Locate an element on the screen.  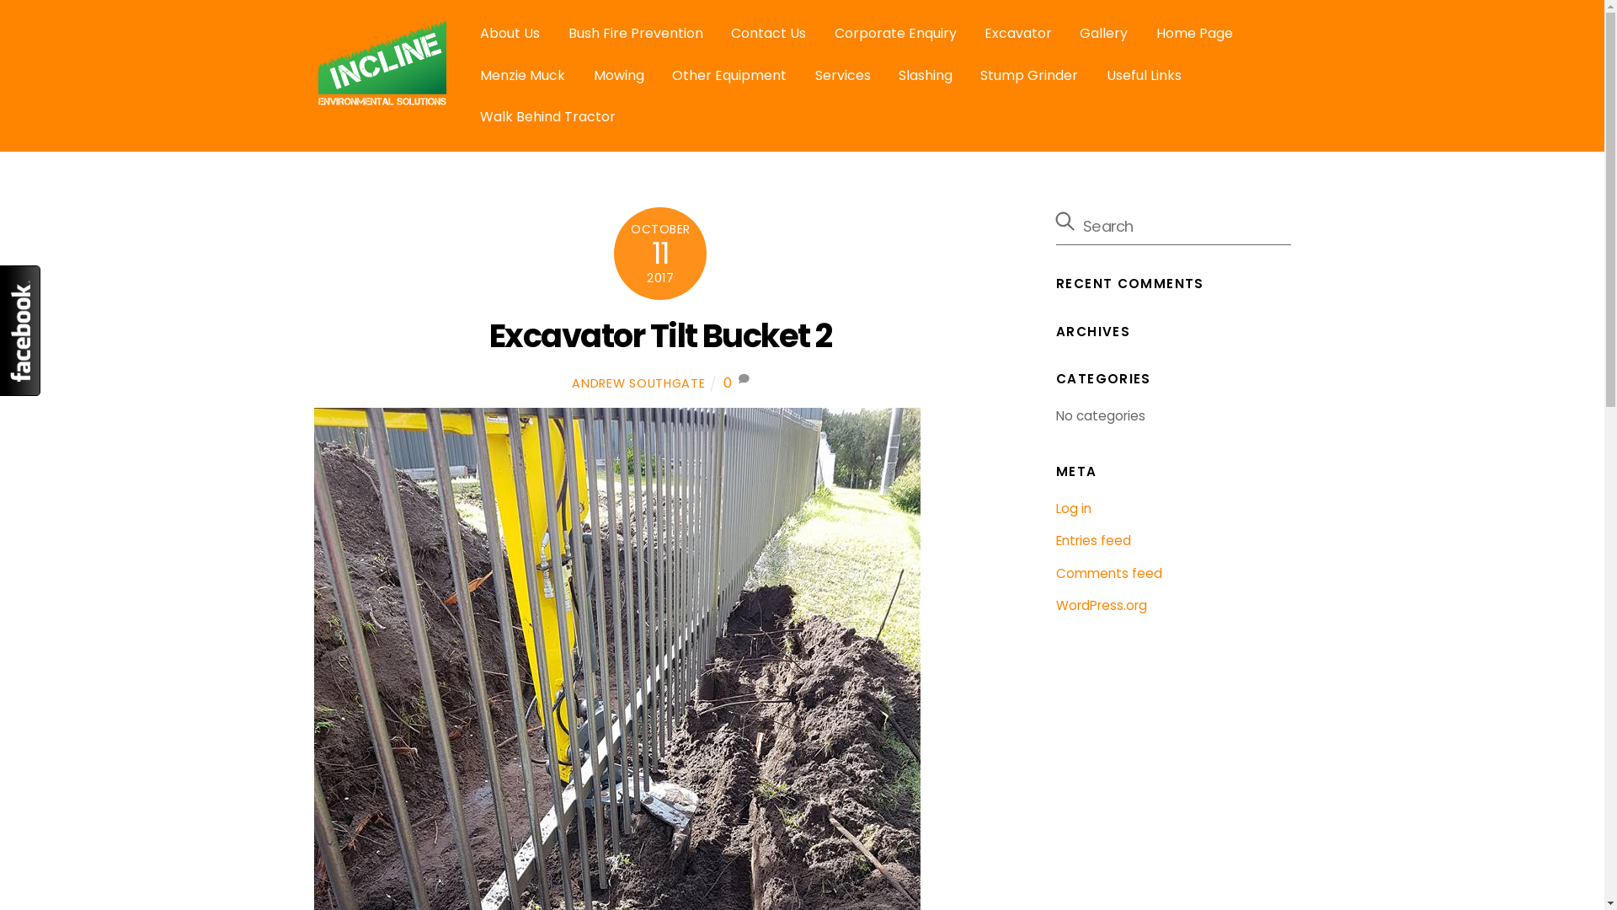
WordPress.org is located at coordinates (1102, 605).